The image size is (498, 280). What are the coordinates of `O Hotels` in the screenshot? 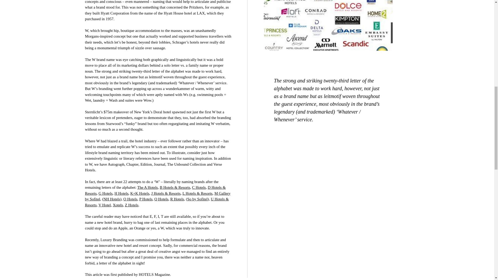 It's located at (130, 199).